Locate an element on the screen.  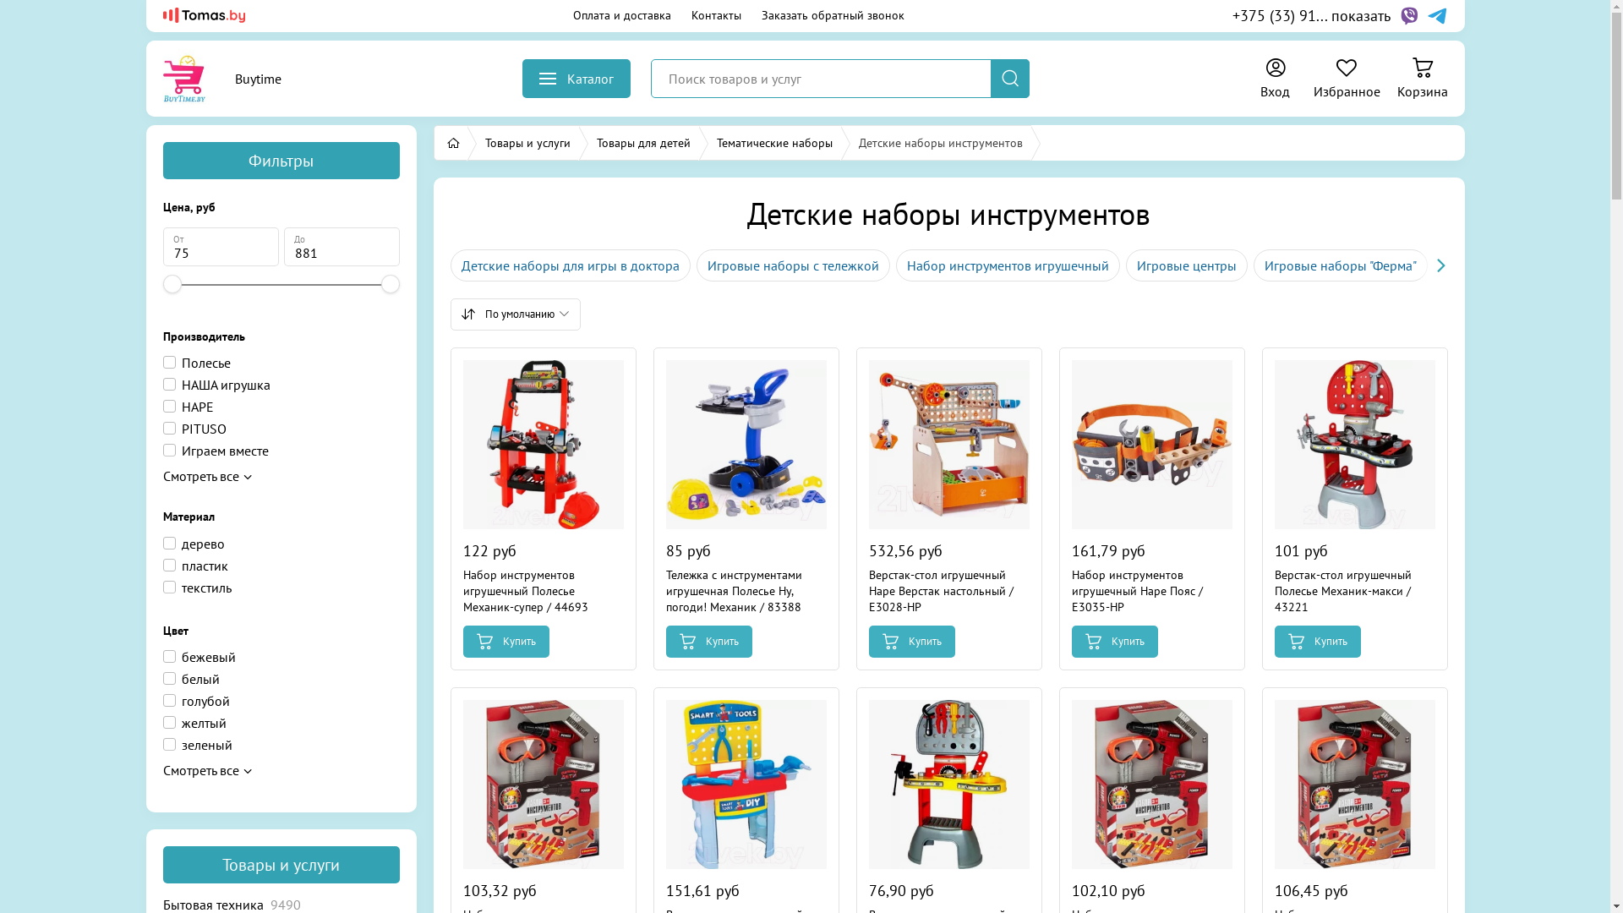
Telegram is located at coordinates (1437, 16).